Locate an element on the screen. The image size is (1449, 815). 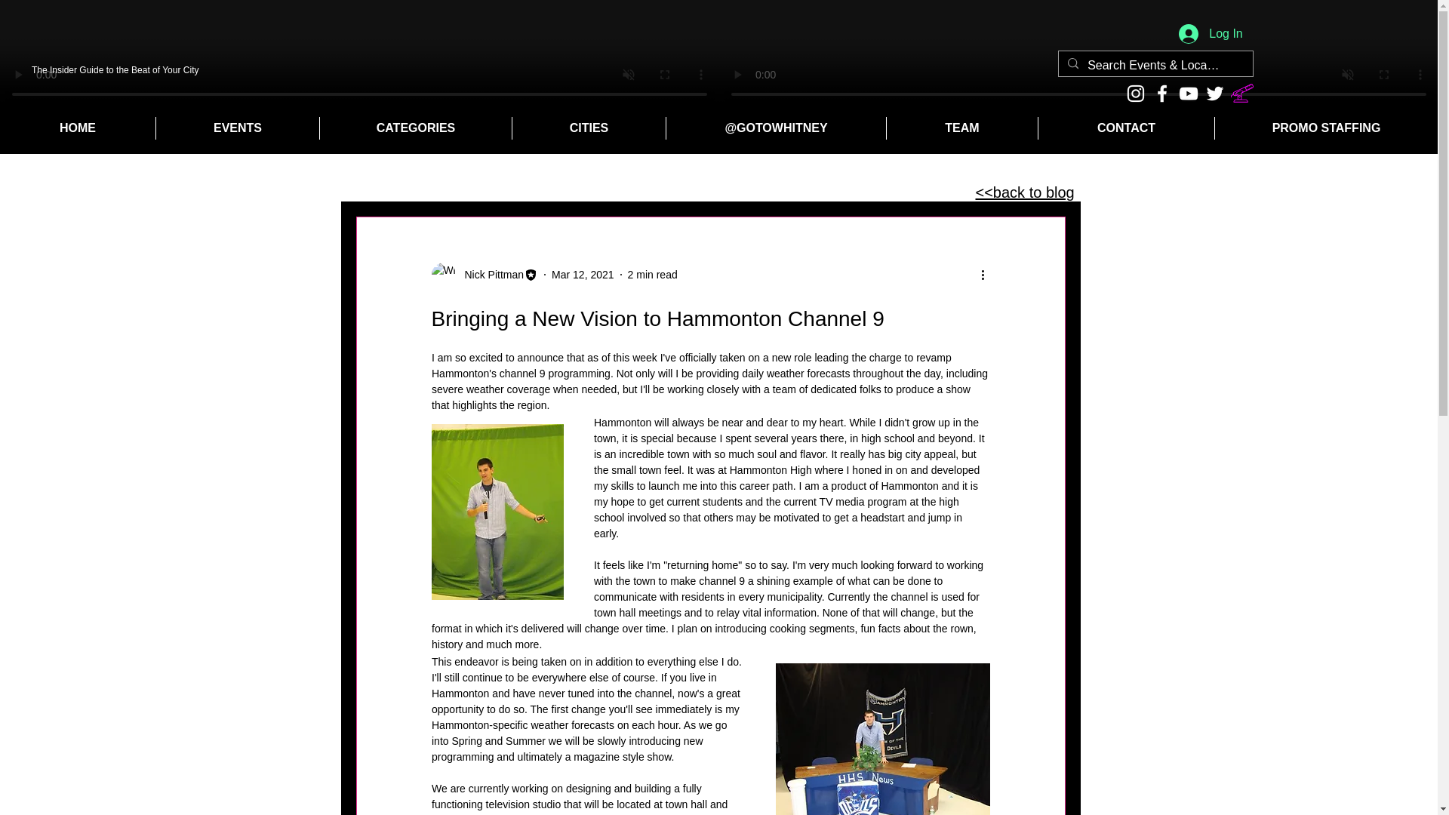
EVENTS is located at coordinates (237, 128).